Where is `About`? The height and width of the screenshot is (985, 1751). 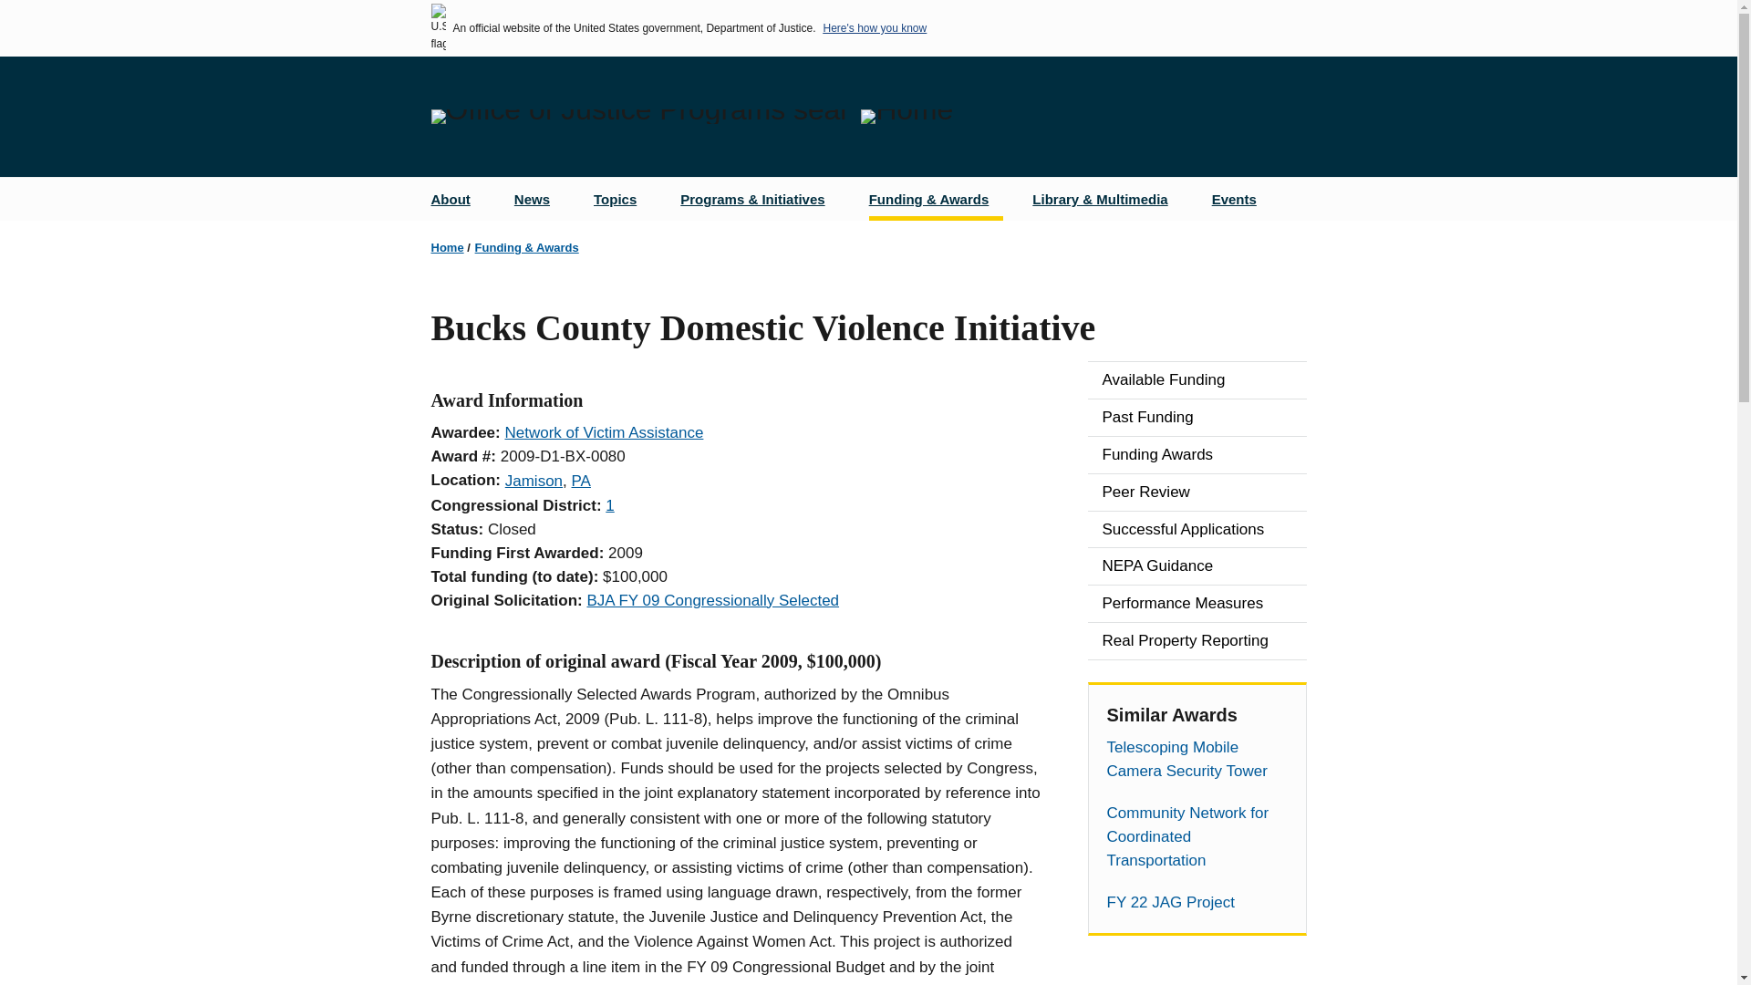
About is located at coordinates (458, 199).